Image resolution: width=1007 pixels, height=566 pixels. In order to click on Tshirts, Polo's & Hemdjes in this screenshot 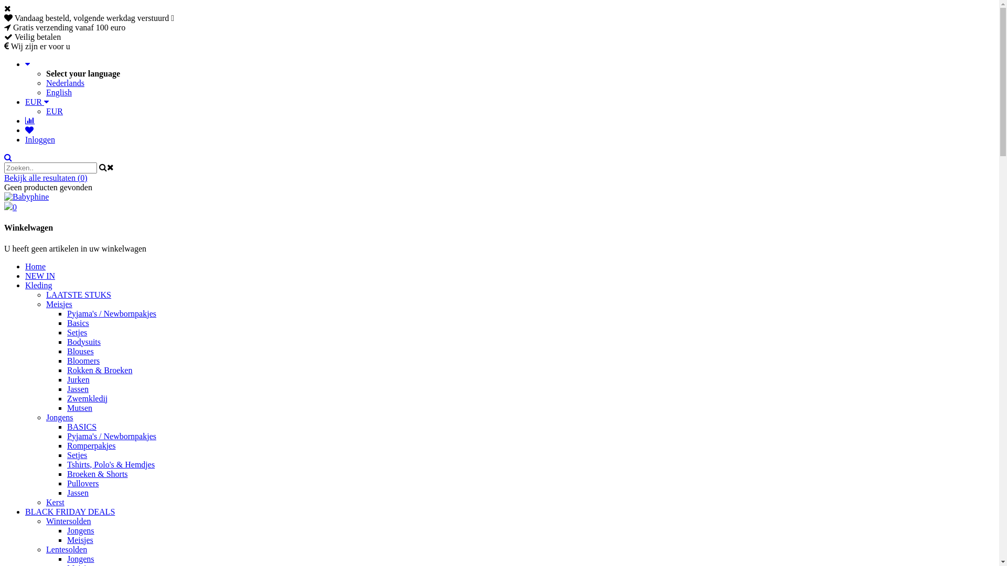, I will do `click(111, 464)`.